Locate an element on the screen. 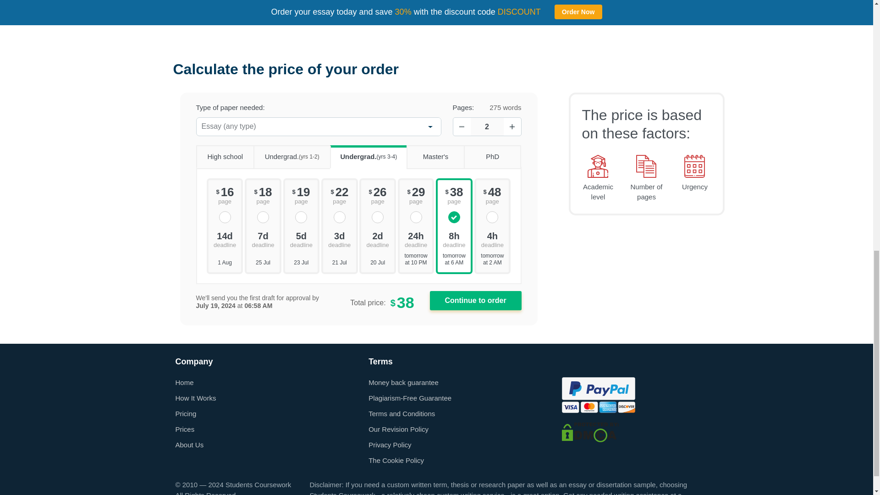 The height and width of the screenshot is (495, 880). Decrease is located at coordinates (461, 126).